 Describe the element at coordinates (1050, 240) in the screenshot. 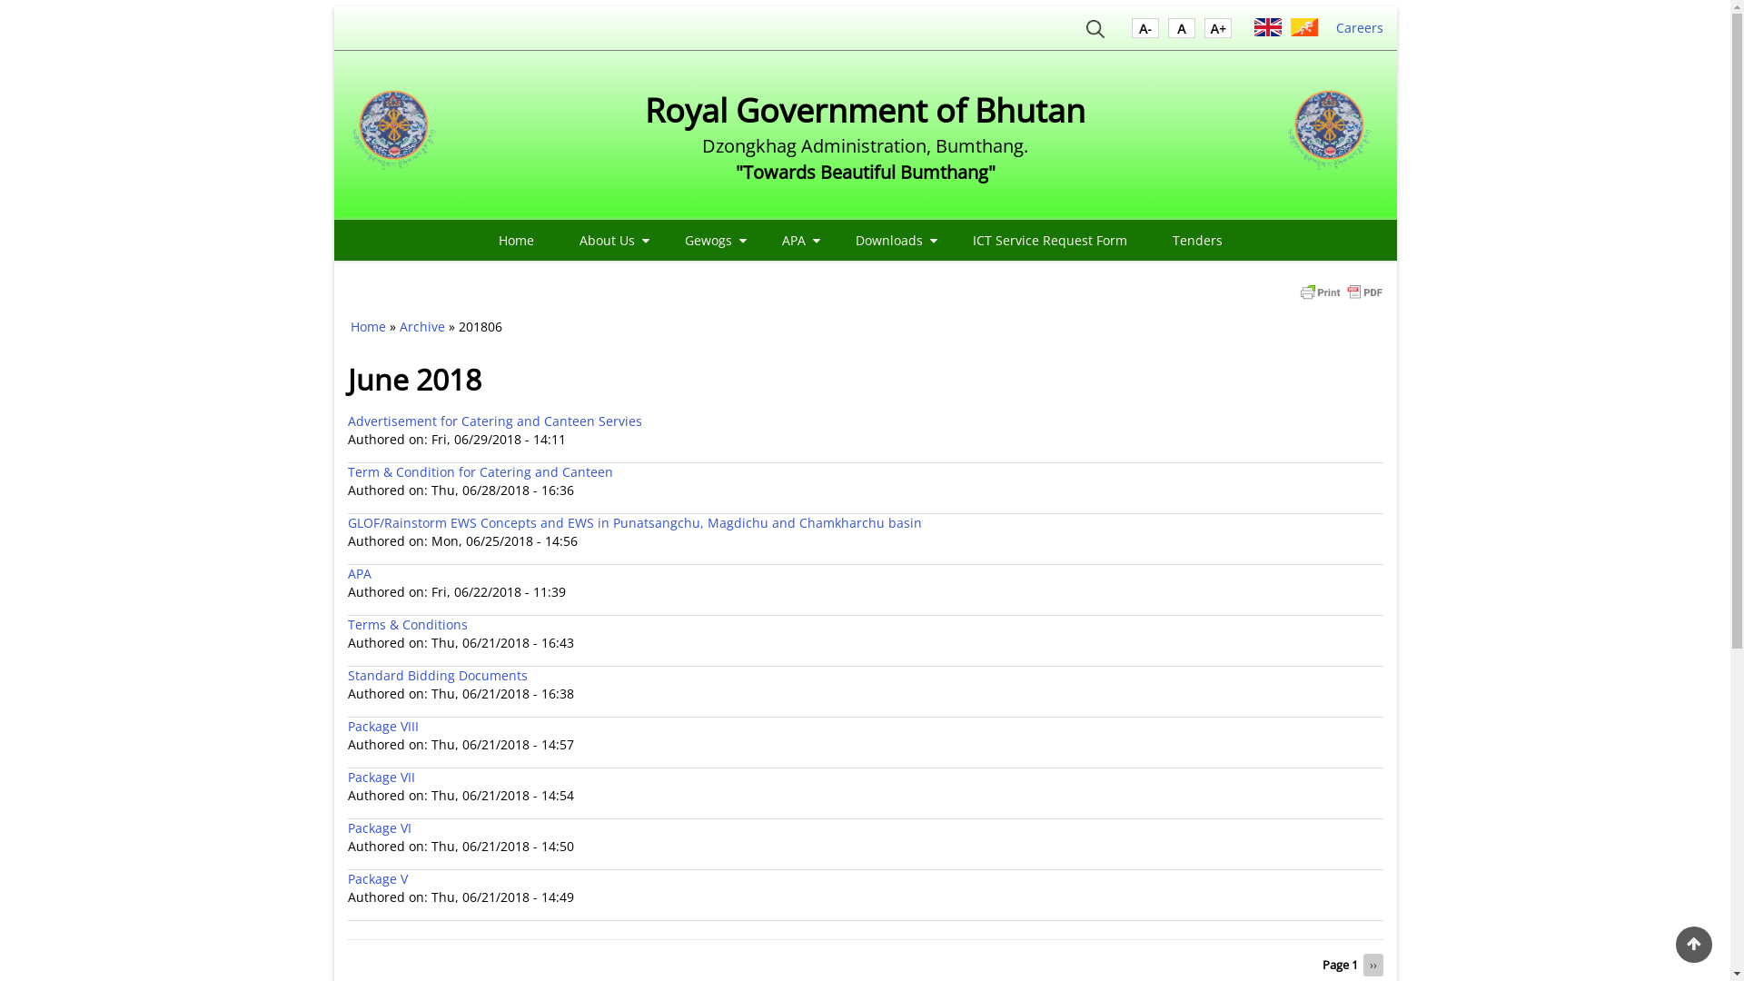

I see `ICT Service Request Form` at that location.